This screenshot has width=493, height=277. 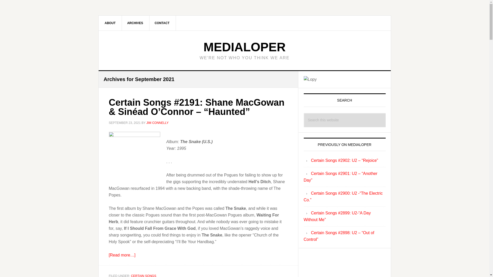 I want to click on CONTACT, so click(x=162, y=23).